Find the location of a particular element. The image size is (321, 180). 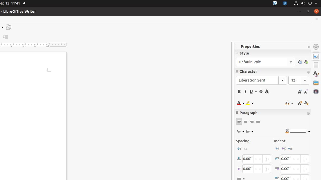

Styles is located at coordinates (316, 74).